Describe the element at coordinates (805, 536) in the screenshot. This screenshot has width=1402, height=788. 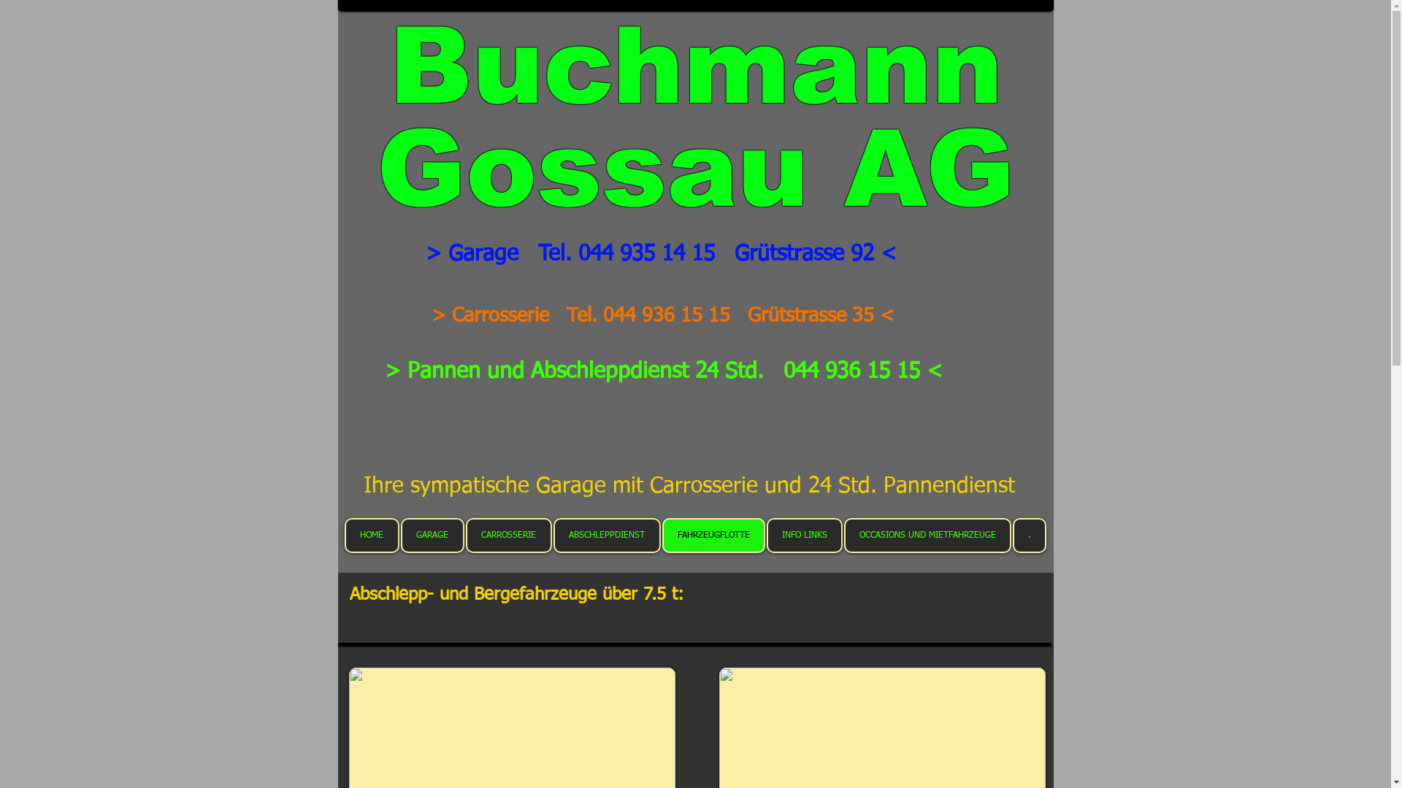
I see `INFO LINKS` at that location.